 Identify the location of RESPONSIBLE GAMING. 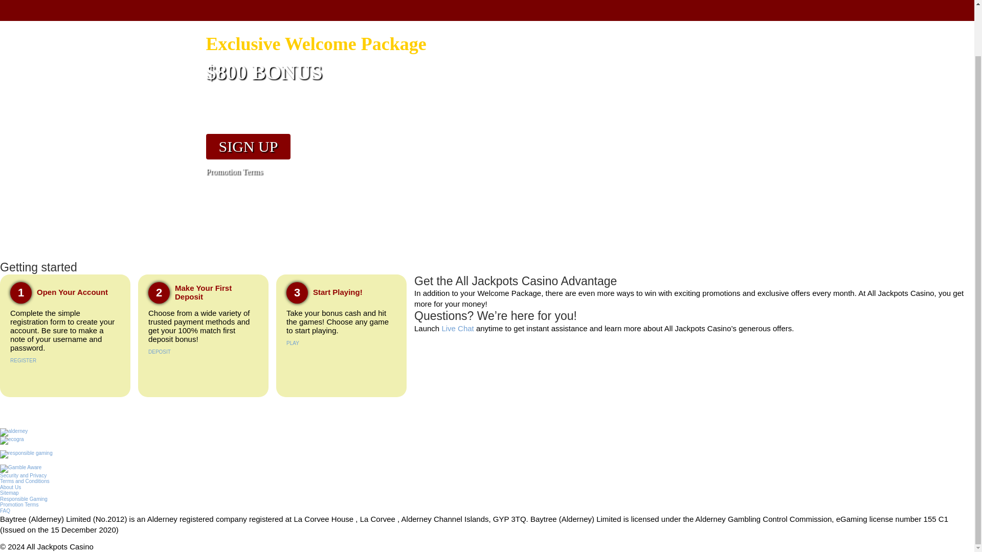
(710, 8).